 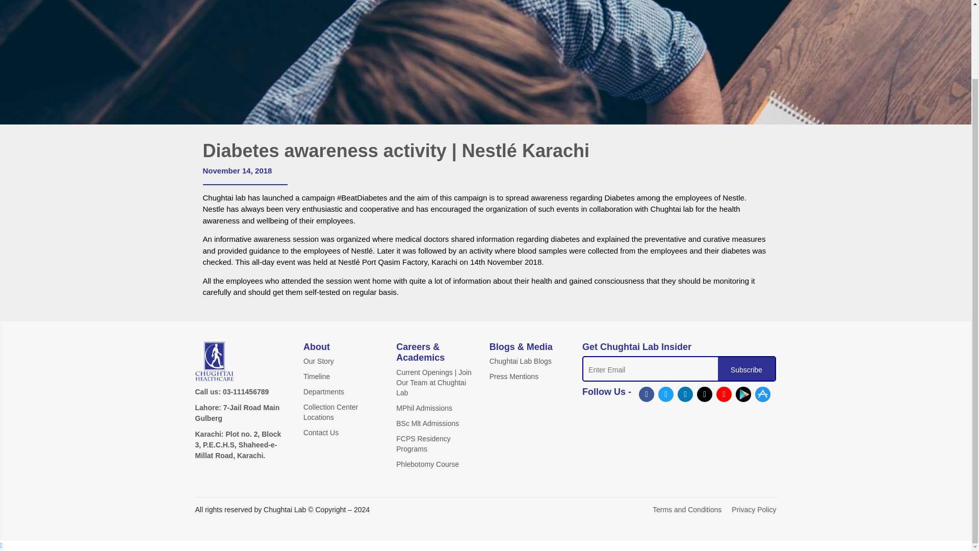 I want to click on Subscribe, so click(x=746, y=369).